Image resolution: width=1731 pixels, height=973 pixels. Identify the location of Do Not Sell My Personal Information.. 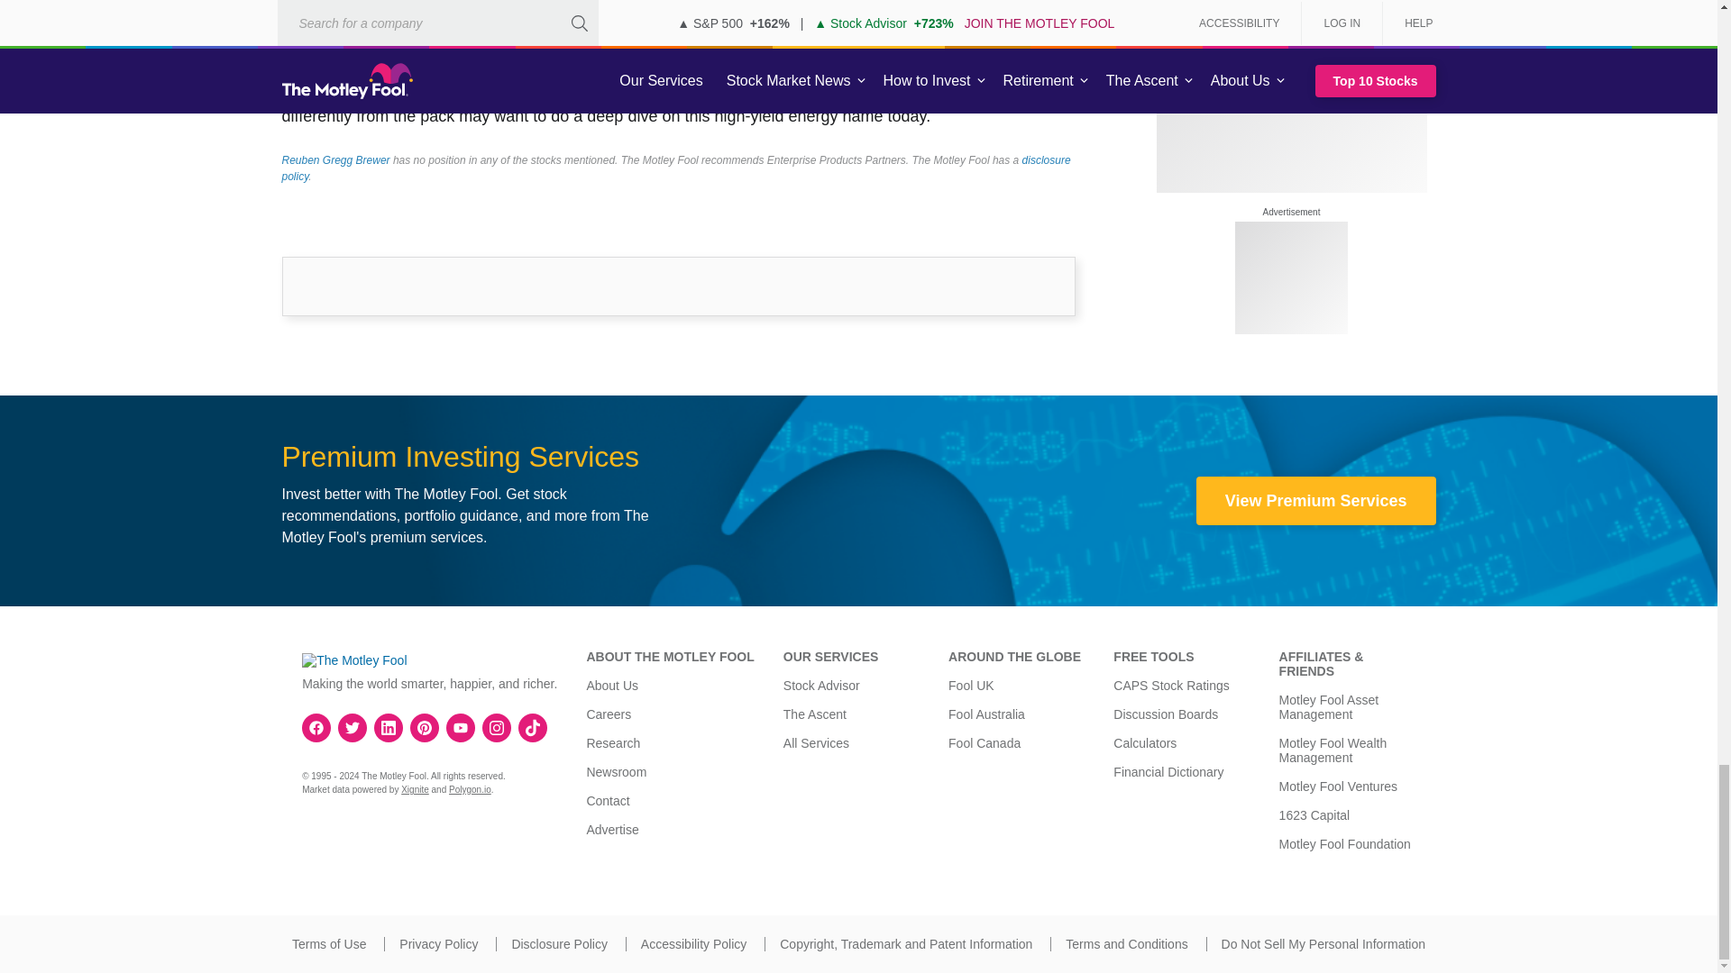
(1323, 944).